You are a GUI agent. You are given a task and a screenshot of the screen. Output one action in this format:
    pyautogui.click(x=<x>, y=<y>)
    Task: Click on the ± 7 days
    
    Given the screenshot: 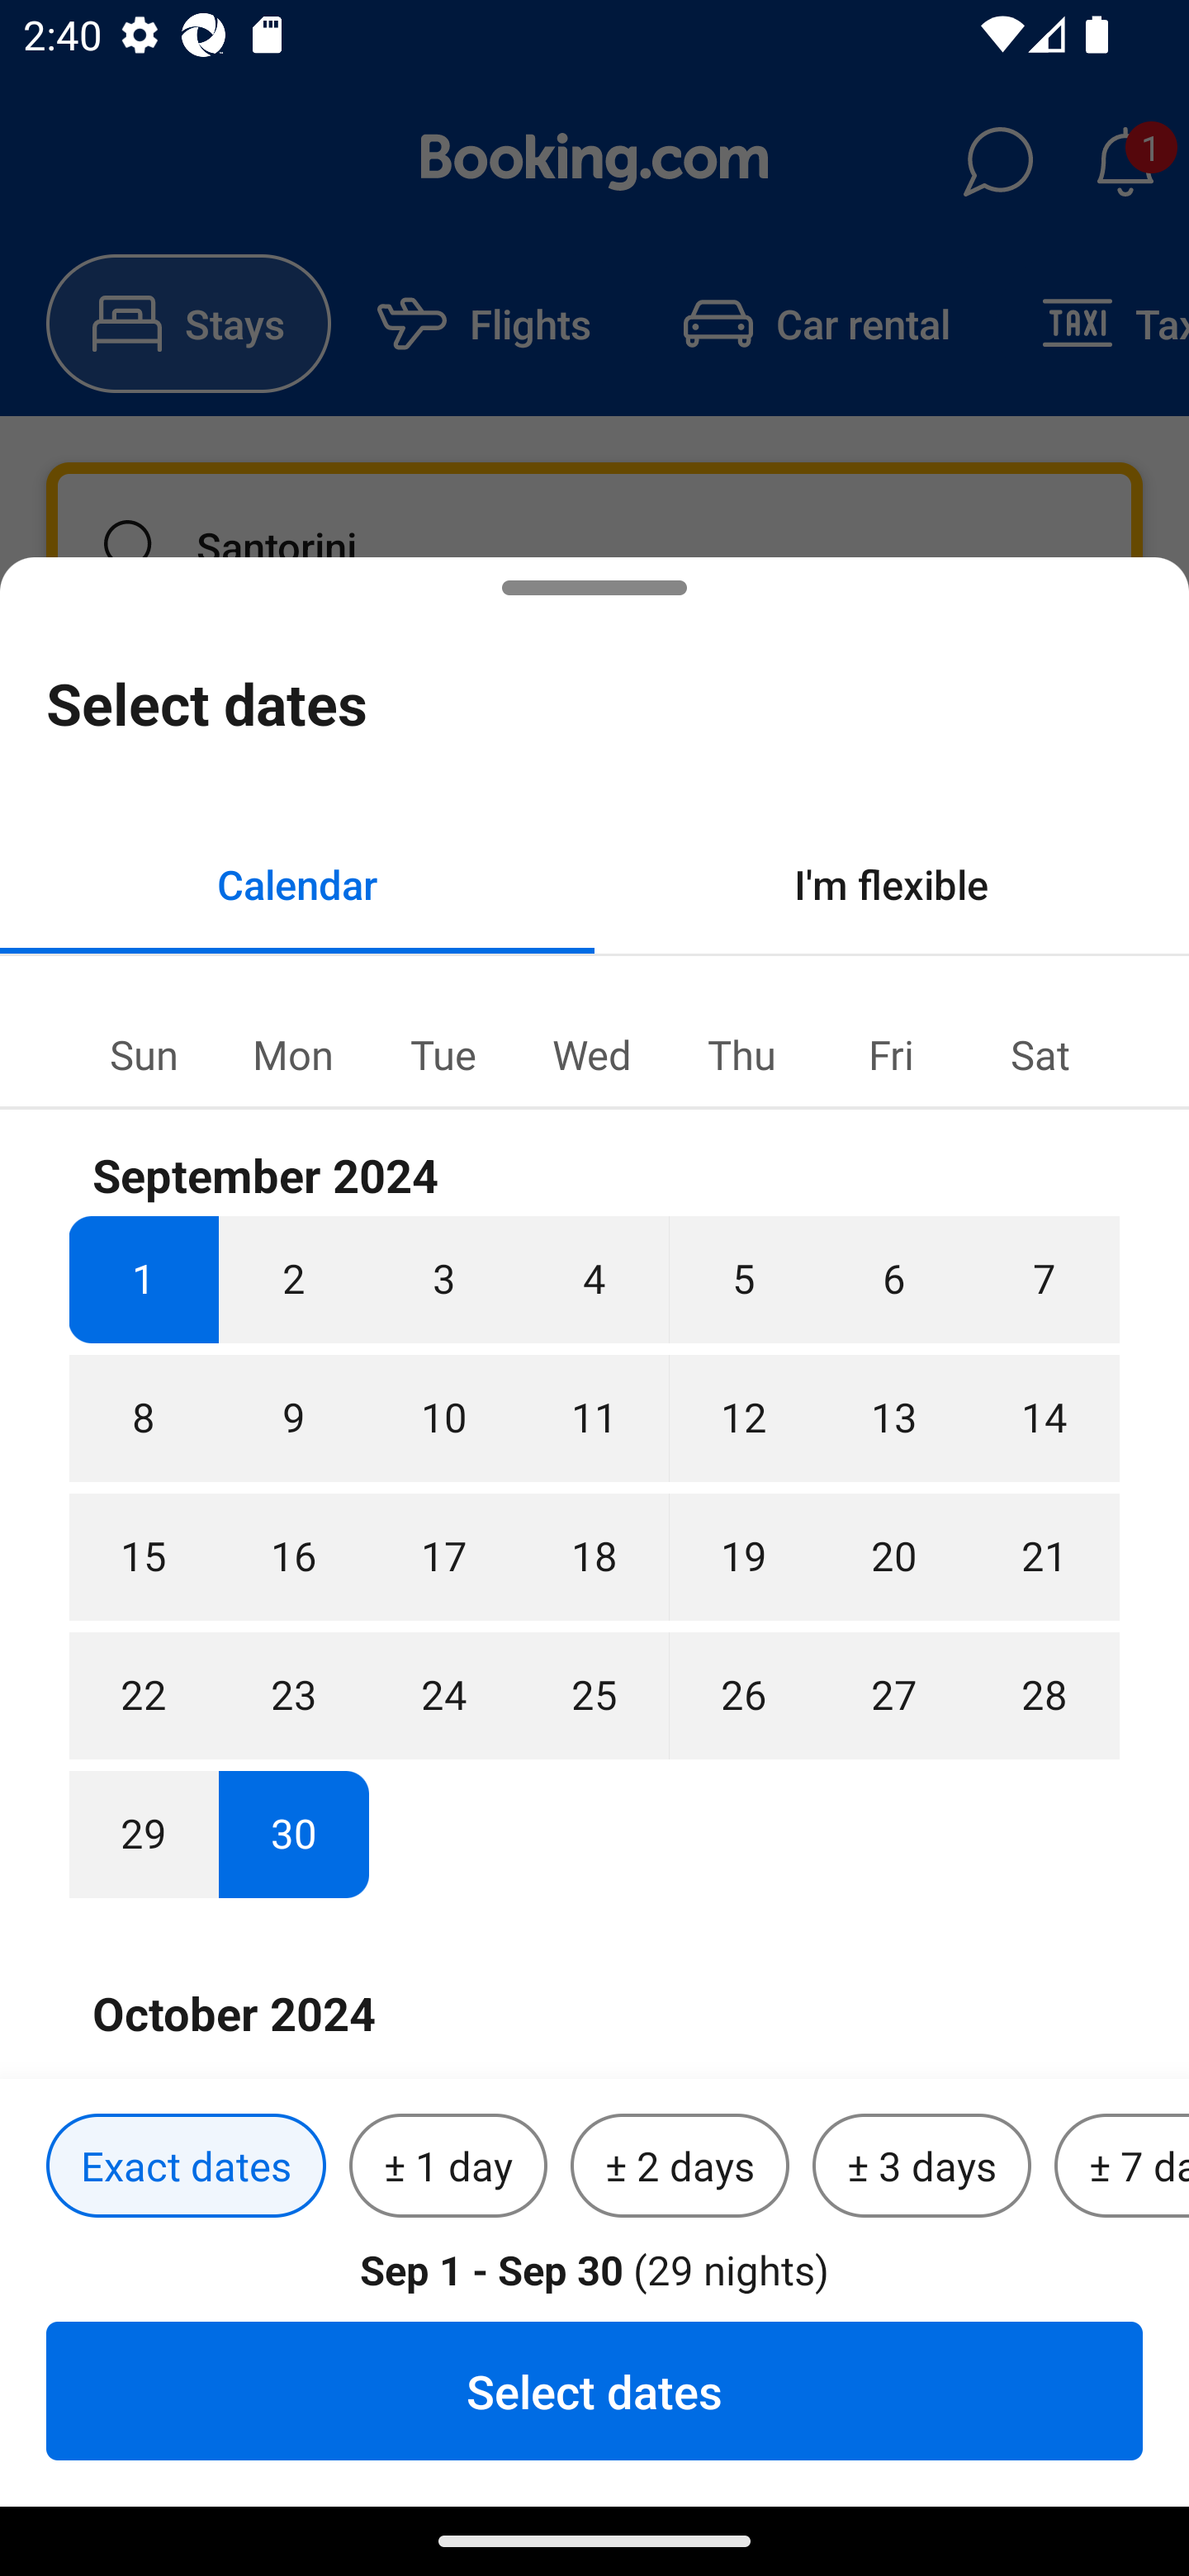 What is the action you would take?
    pyautogui.click(x=1121, y=2166)
    